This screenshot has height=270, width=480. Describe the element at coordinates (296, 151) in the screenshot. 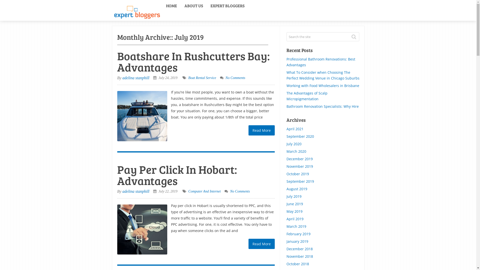

I see `March 2020` at that location.